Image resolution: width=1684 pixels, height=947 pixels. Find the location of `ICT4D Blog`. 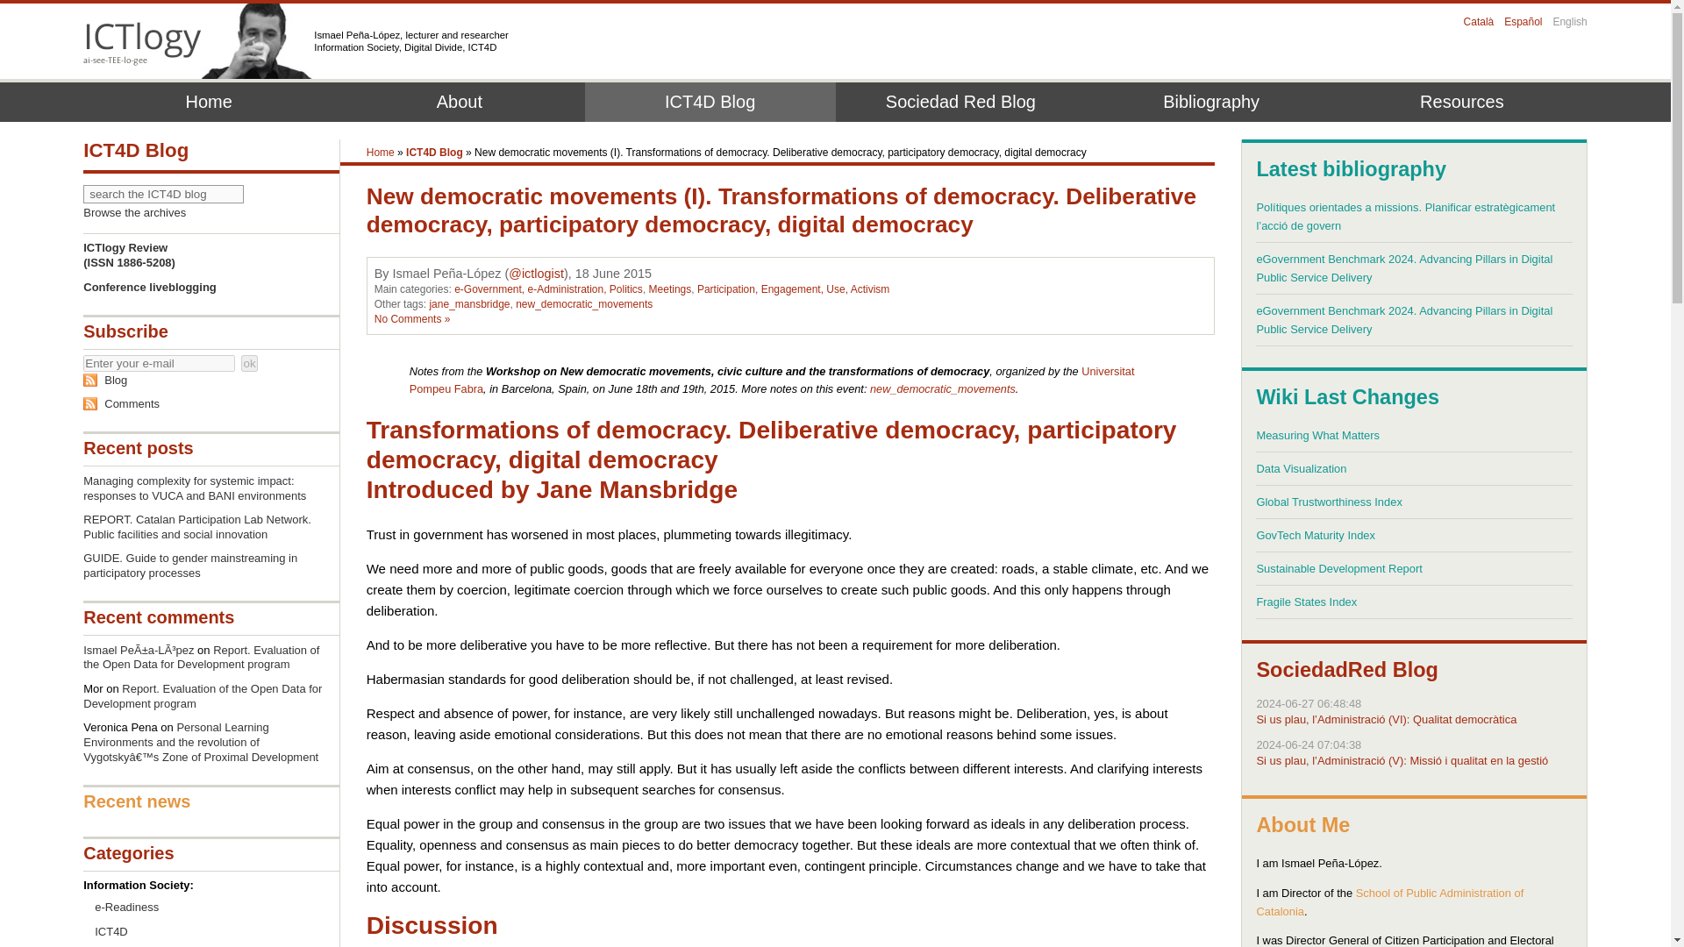

ICT4D Blog is located at coordinates (434, 153).